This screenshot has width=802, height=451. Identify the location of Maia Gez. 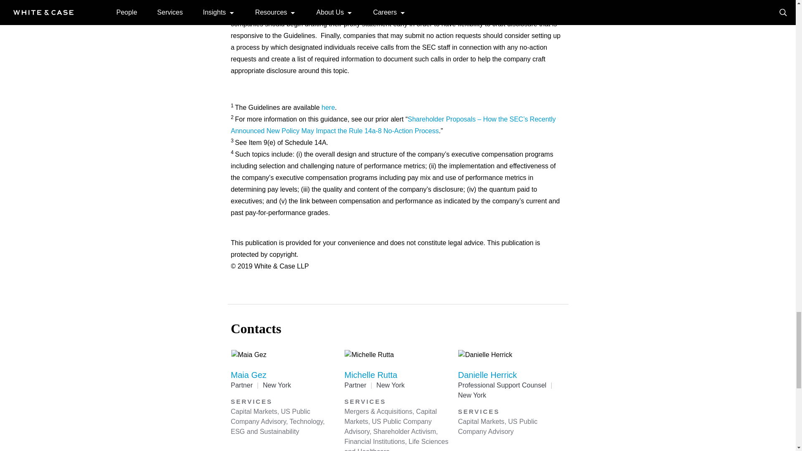
(248, 375).